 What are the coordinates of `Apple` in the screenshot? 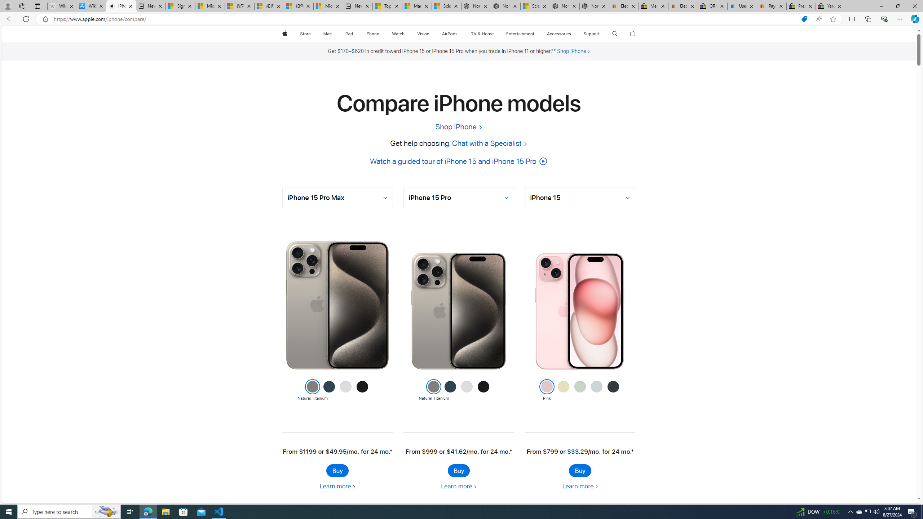 It's located at (284, 34).